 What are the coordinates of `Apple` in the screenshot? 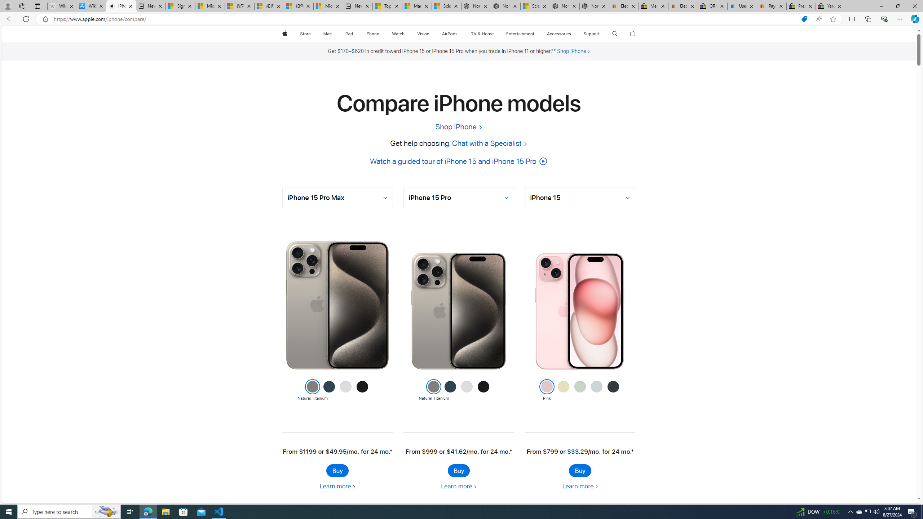 It's located at (284, 34).